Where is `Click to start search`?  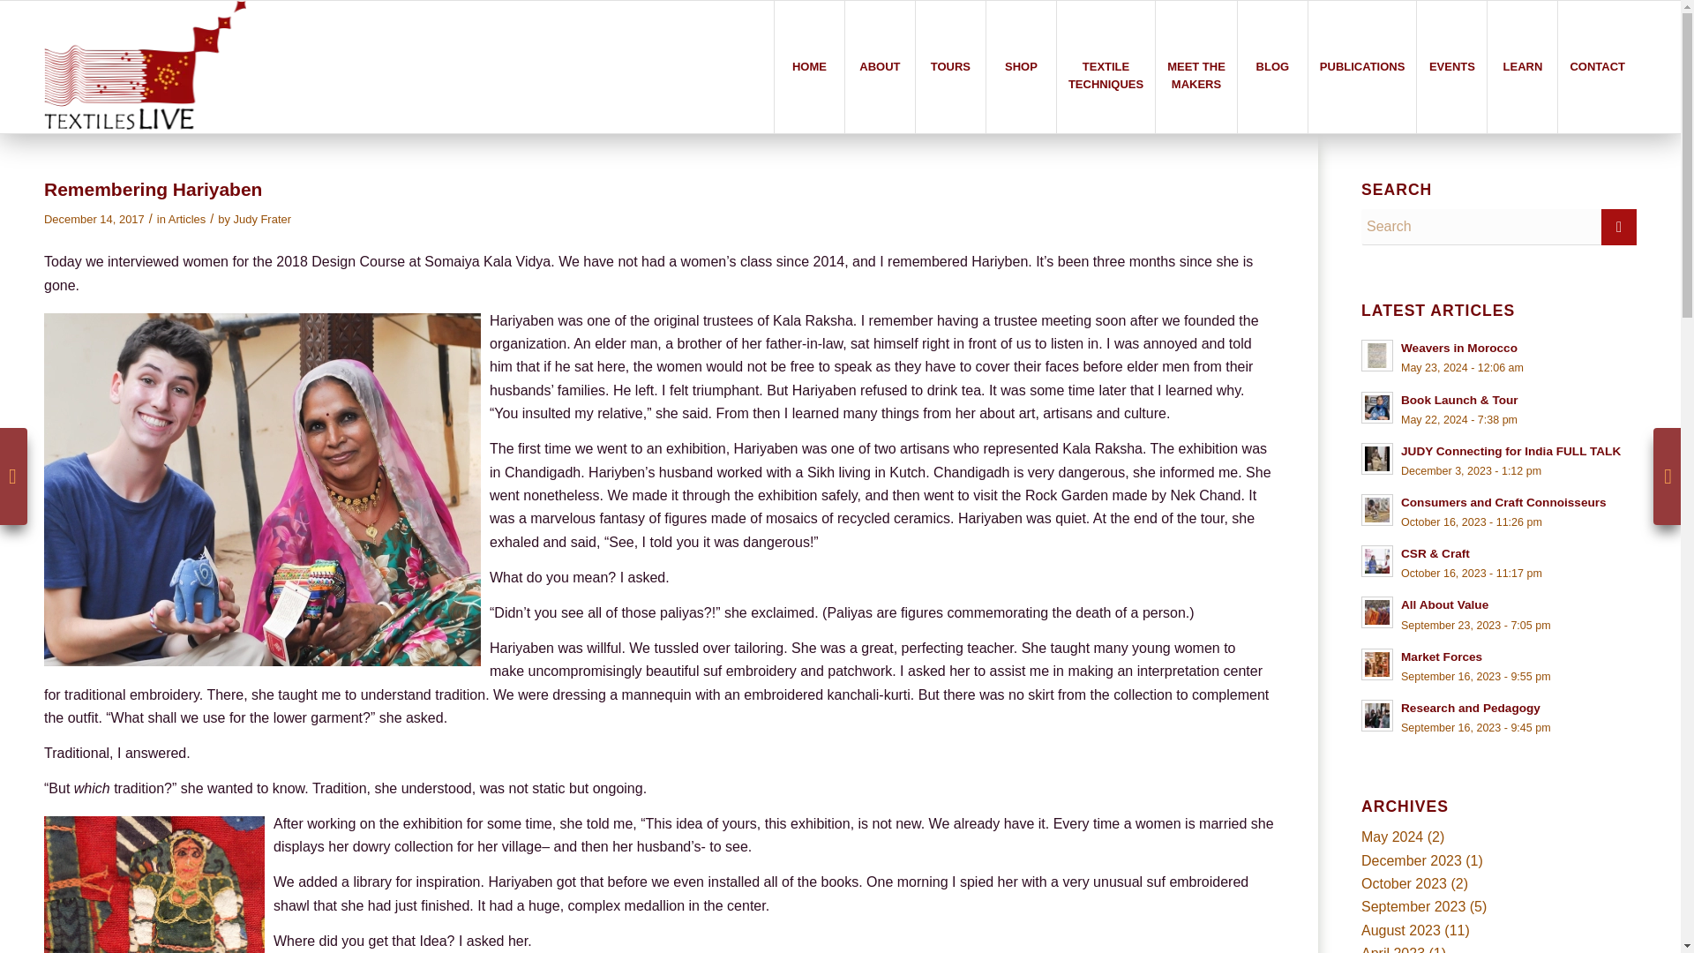
Click to start search is located at coordinates (1618, 226).